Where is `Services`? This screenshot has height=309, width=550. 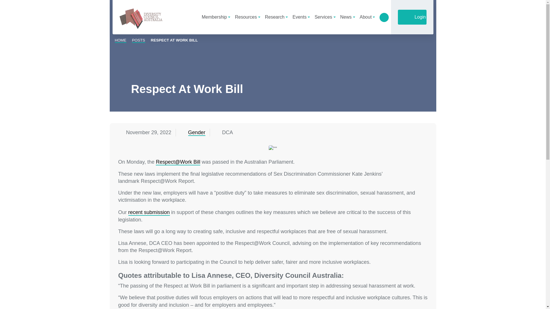
Services is located at coordinates (325, 17).